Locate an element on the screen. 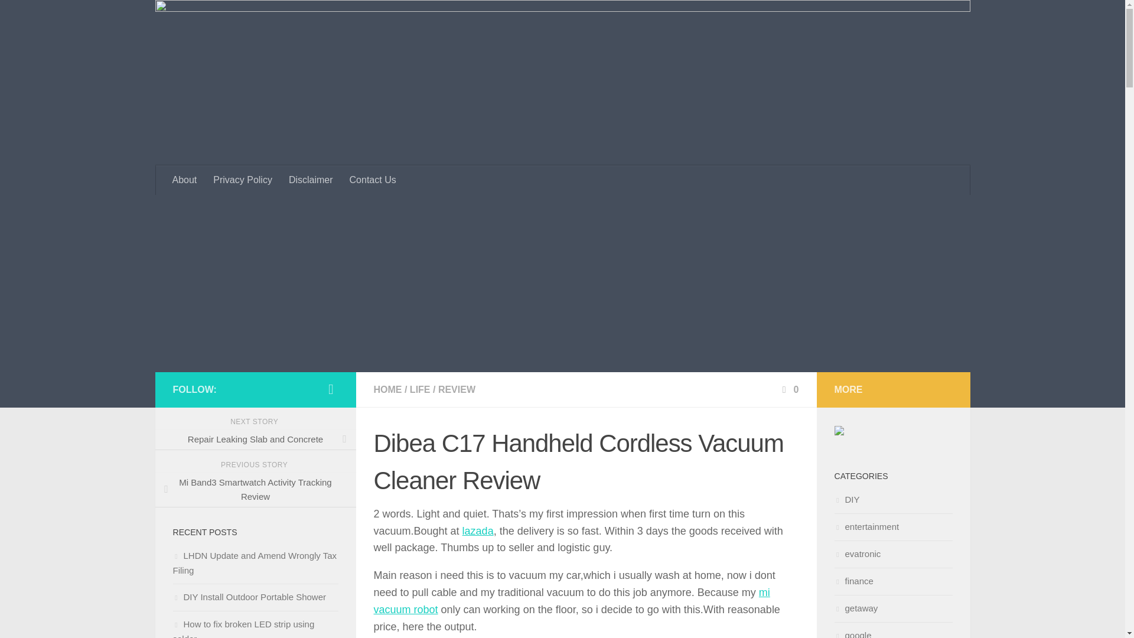 The image size is (1134, 638). LIFE is located at coordinates (420, 390).